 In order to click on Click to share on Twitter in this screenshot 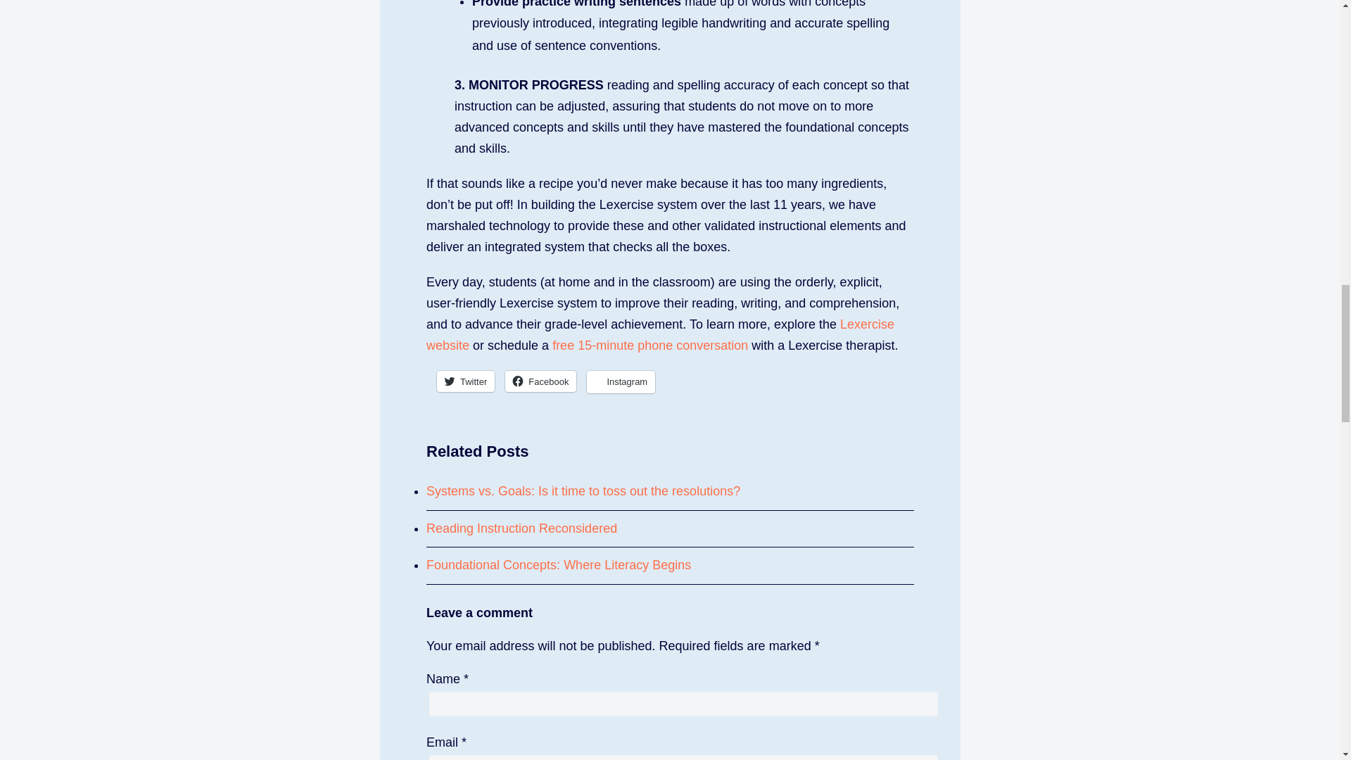, I will do `click(465, 381)`.